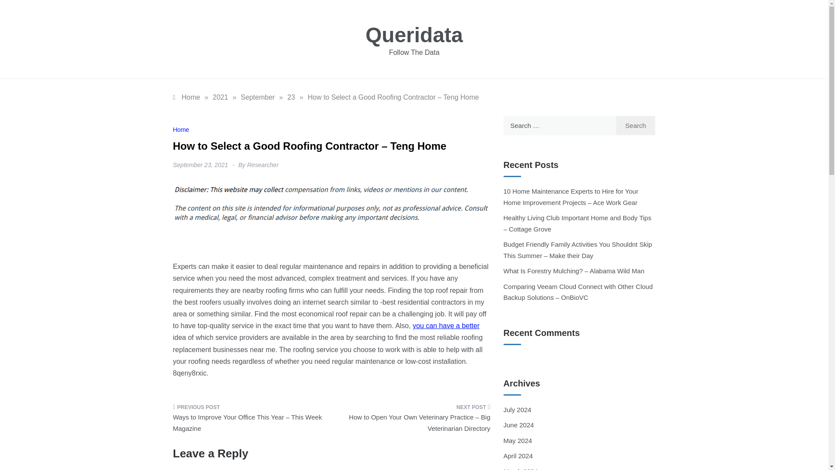 The image size is (835, 470). I want to click on September 23, 2021, so click(200, 164).